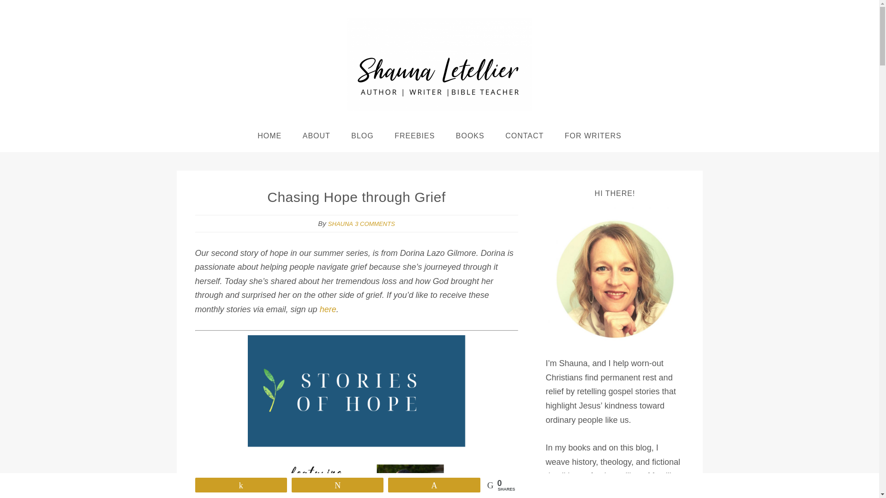 The image size is (886, 498). What do you see at coordinates (340, 224) in the screenshot?
I see `SHAUNA` at bounding box center [340, 224].